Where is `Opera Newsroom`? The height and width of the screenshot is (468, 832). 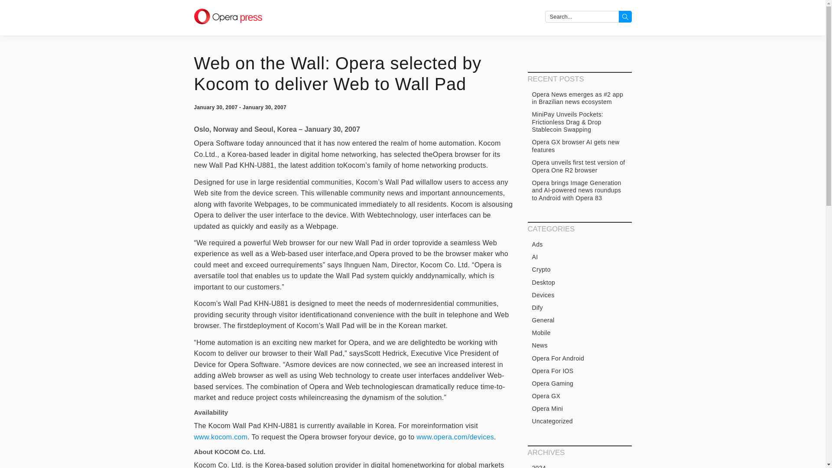 Opera Newsroom is located at coordinates (228, 17).